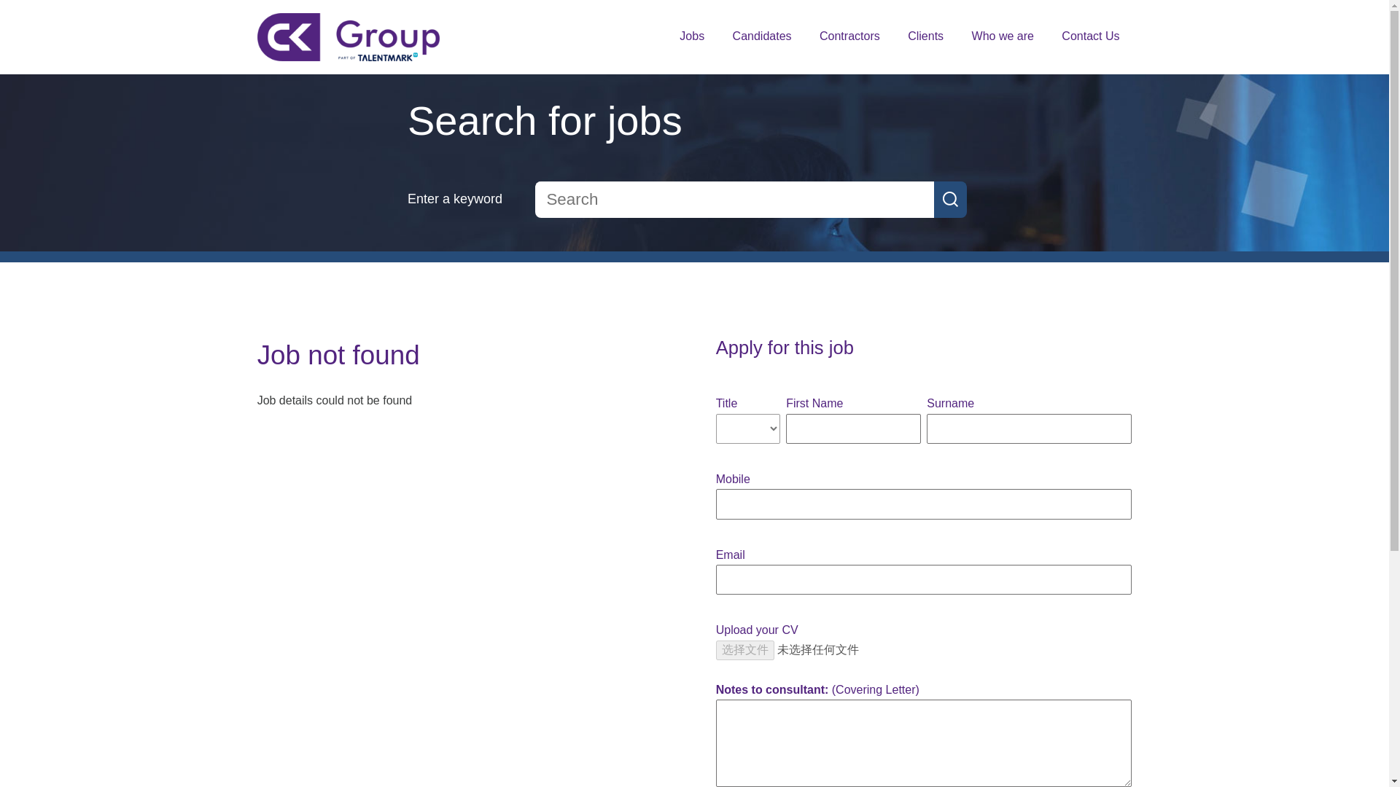 Image resolution: width=1400 pixels, height=787 pixels. I want to click on Clients, so click(925, 41).